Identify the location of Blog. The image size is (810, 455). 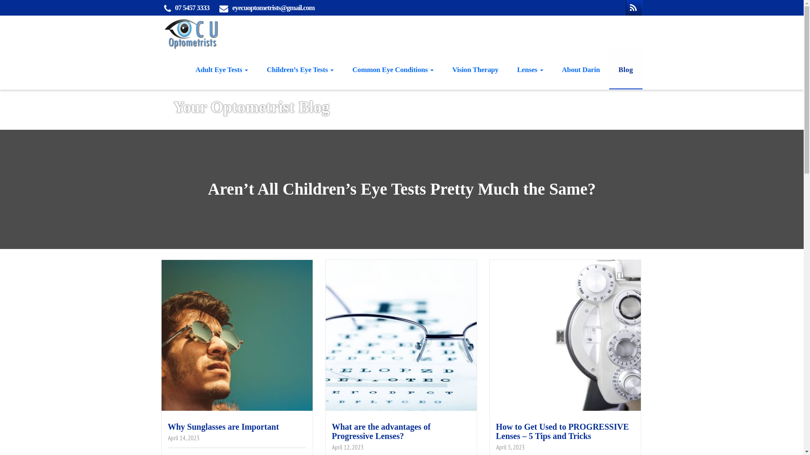
(626, 69).